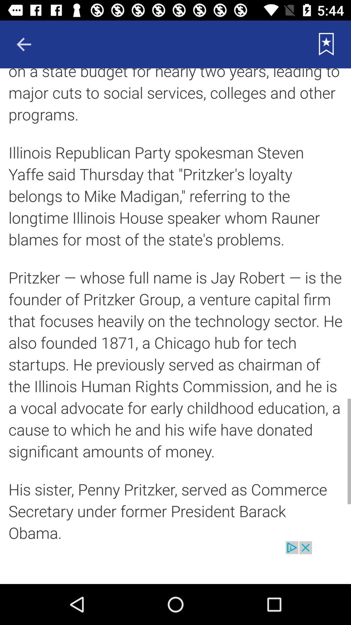 The width and height of the screenshot is (351, 625). I want to click on description, so click(175, 305).